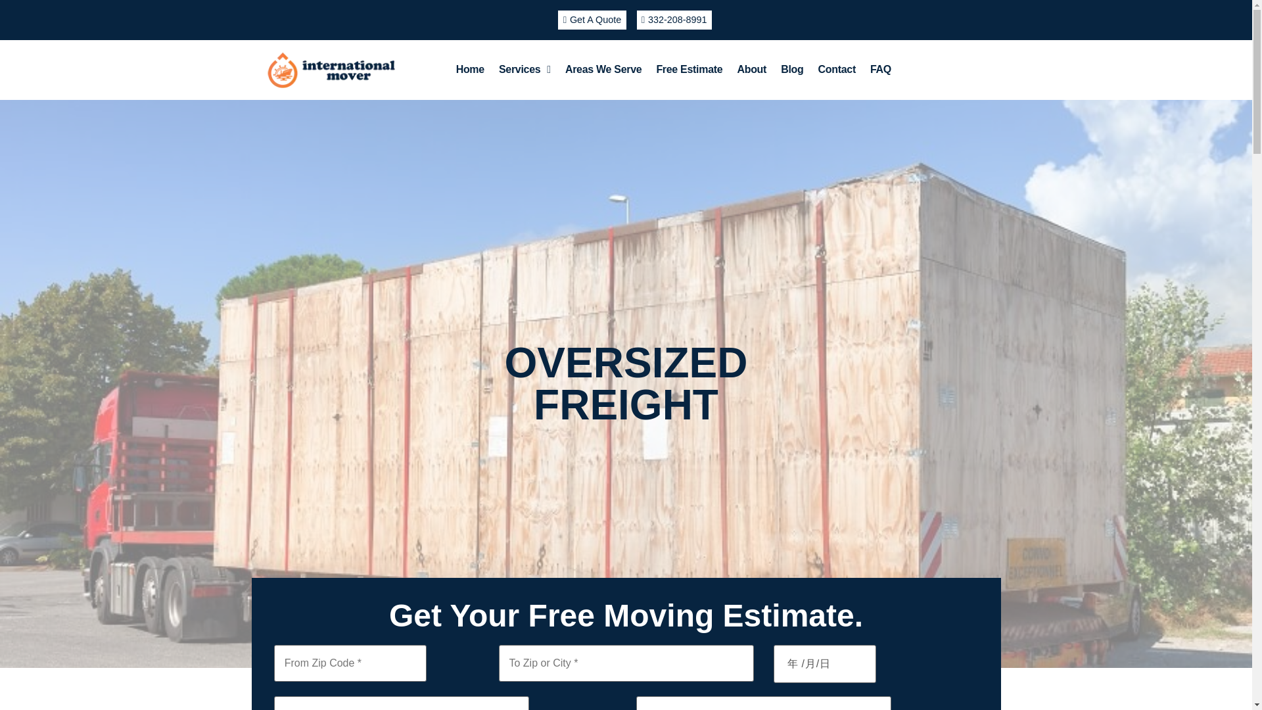 The image size is (1262, 710). I want to click on FAQ, so click(881, 69).